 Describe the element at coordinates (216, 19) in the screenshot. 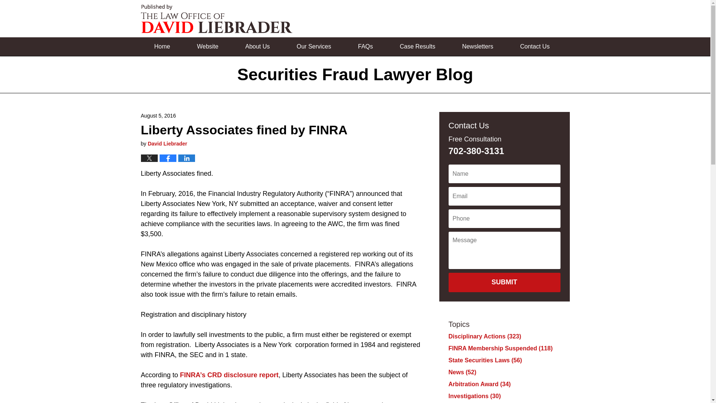

I see `Securities Fraud Lawyer Blog` at that location.